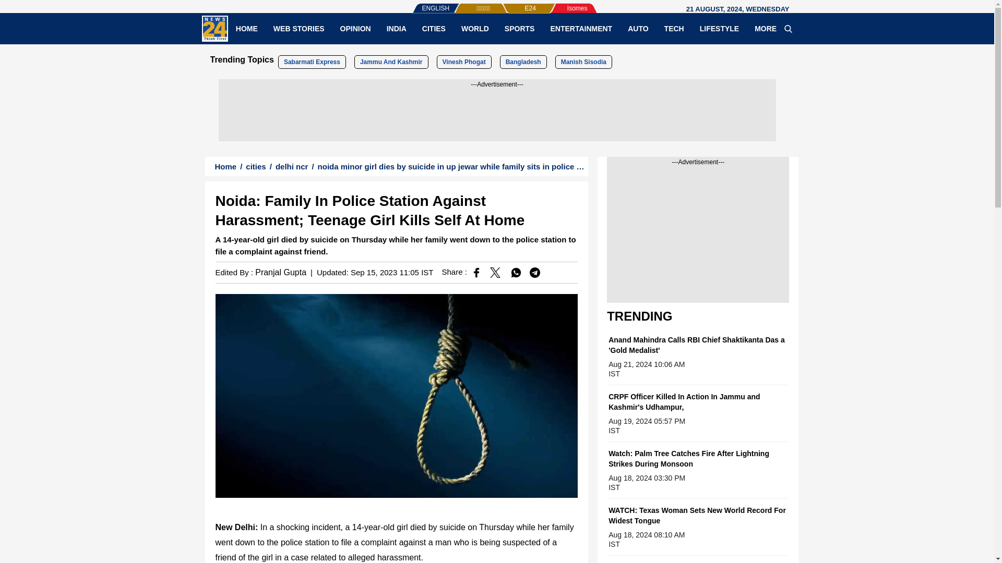 This screenshot has width=1002, height=563. I want to click on ENTERTAINMENT, so click(581, 28).